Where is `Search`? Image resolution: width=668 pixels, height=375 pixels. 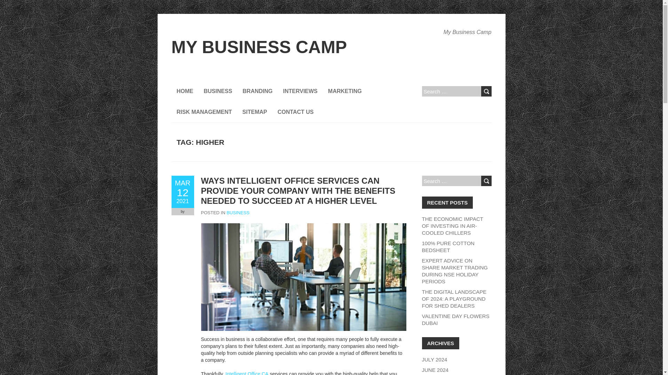 Search is located at coordinates (486, 91).